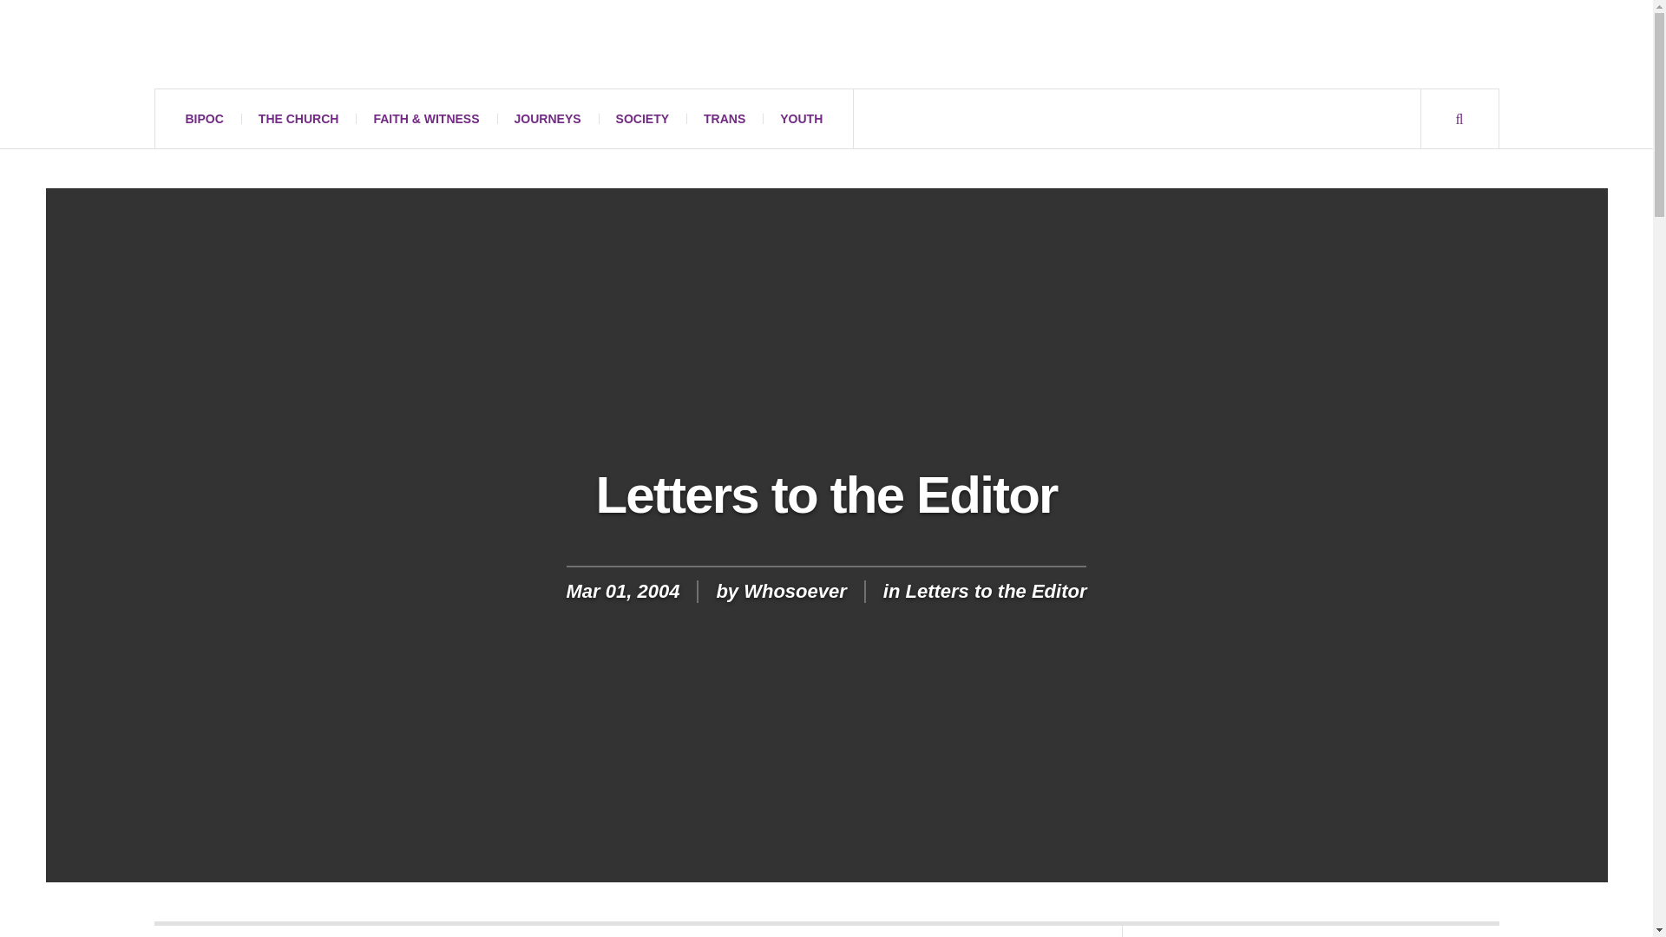  I want to click on TRANS, so click(725, 118).